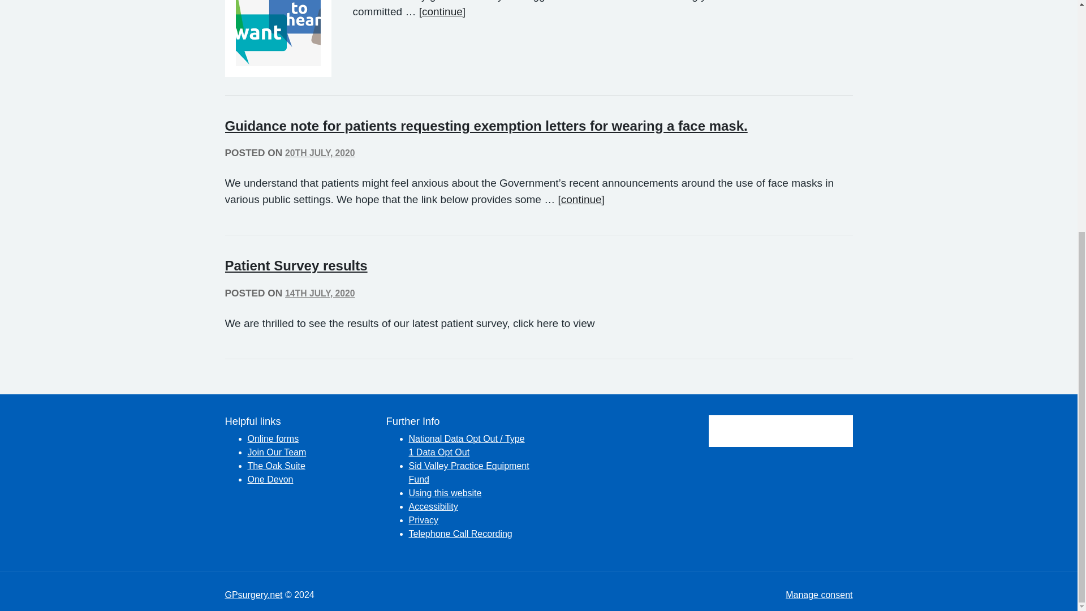 The width and height of the screenshot is (1086, 611). I want to click on Sid Valley Practice Equipment Fund, so click(468, 473).